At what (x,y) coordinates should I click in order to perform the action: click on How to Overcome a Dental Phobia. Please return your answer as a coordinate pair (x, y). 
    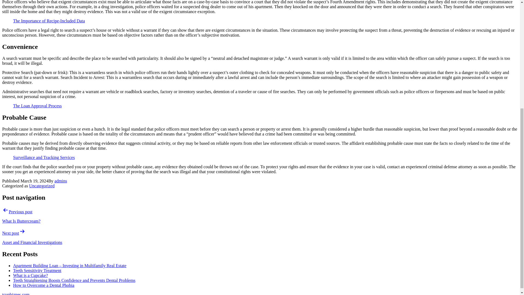
    Looking at the image, I should click on (44, 285).